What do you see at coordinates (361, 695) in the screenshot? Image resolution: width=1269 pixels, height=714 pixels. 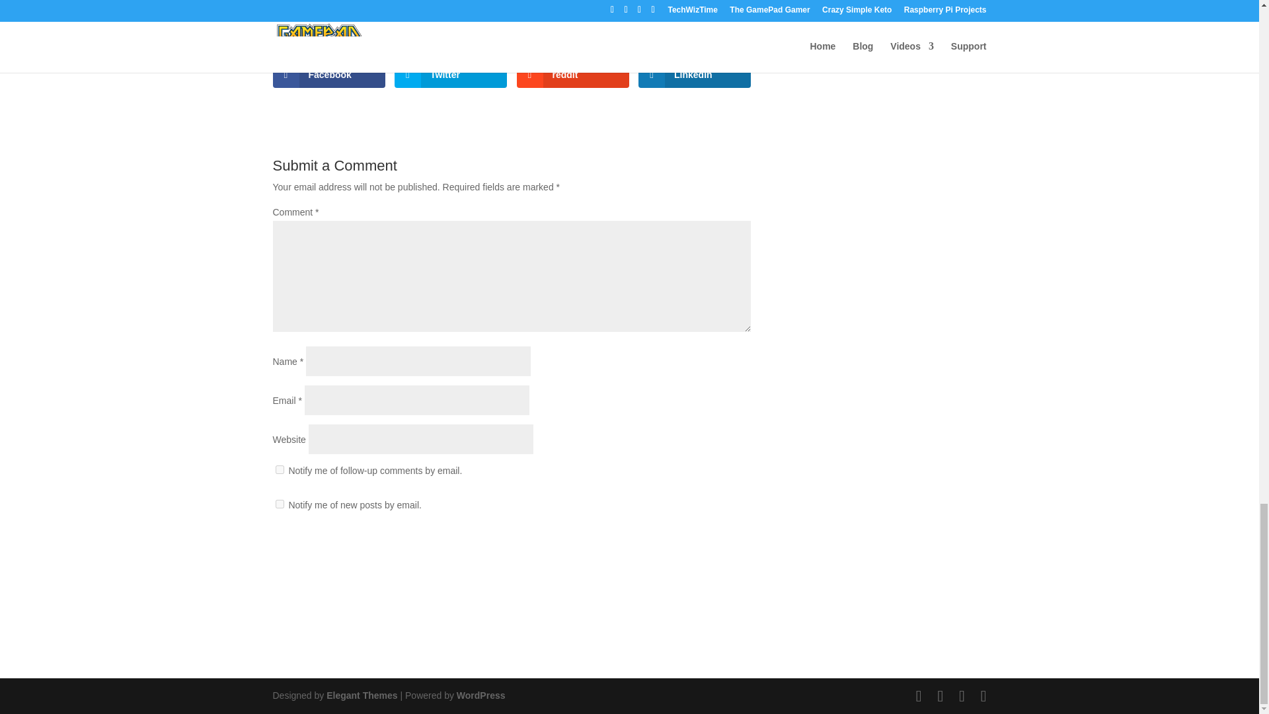 I see `Premium WordPress Themes` at bounding box center [361, 695].